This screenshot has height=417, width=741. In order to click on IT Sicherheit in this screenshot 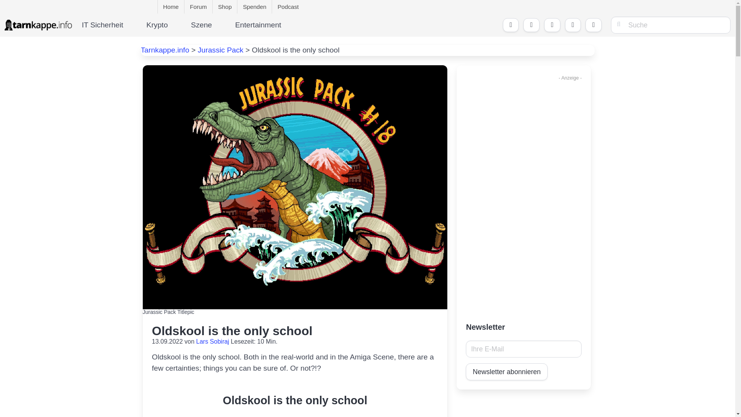, I will do `click(109, 25)`.